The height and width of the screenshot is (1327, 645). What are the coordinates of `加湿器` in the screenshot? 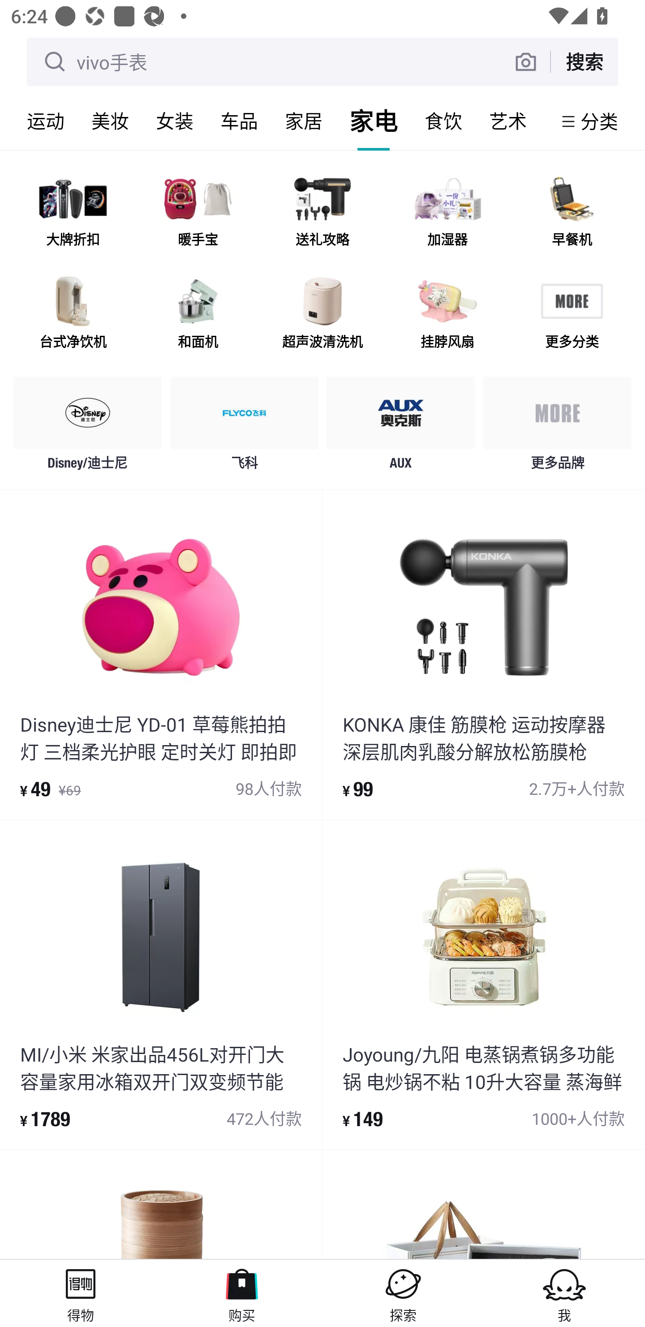 It's located at (447, 213).